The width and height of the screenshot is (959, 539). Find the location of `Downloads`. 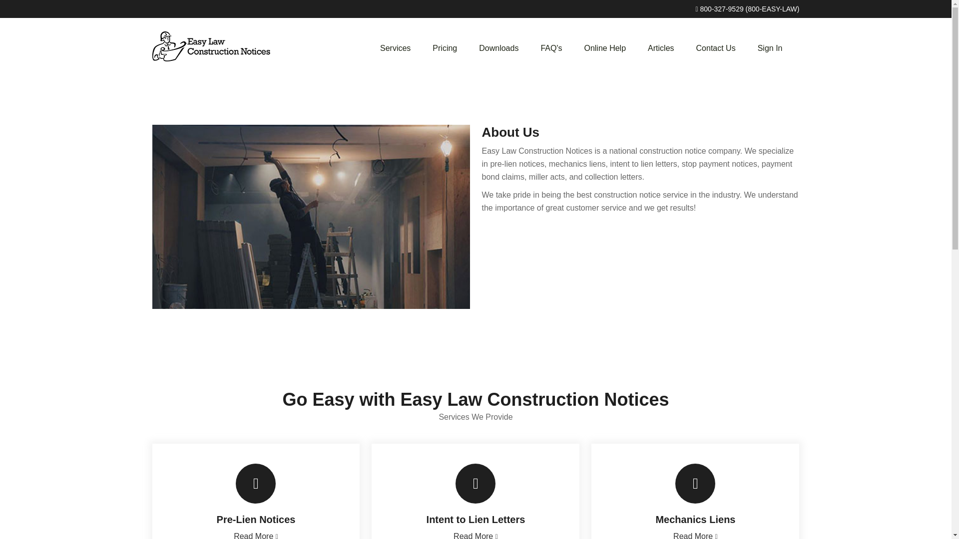

Downloads is located at coordinates (498, 48).